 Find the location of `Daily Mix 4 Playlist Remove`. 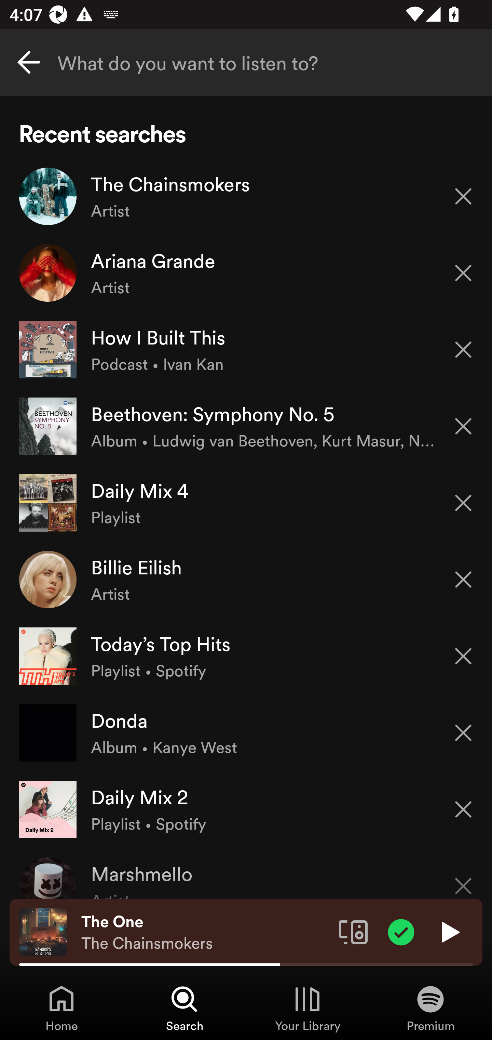

Daily Mix 4 Playlist Remove is located at coordinates (246, 503).